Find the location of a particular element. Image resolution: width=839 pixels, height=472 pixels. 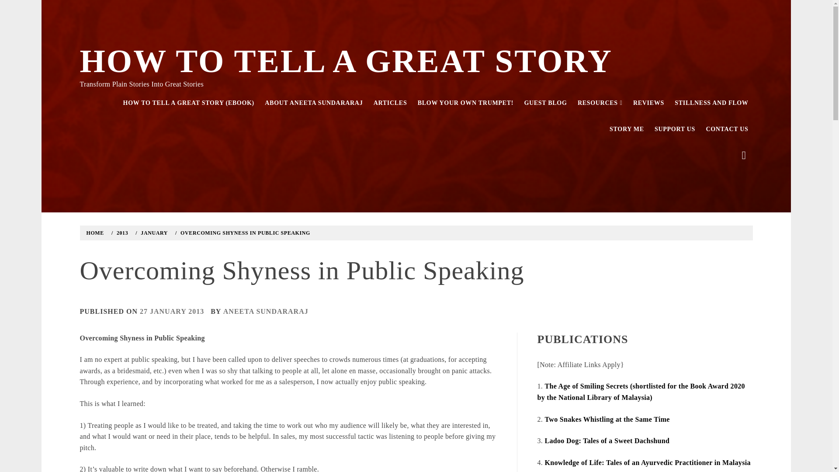

STORY ME is located at coordinates (627, 129).